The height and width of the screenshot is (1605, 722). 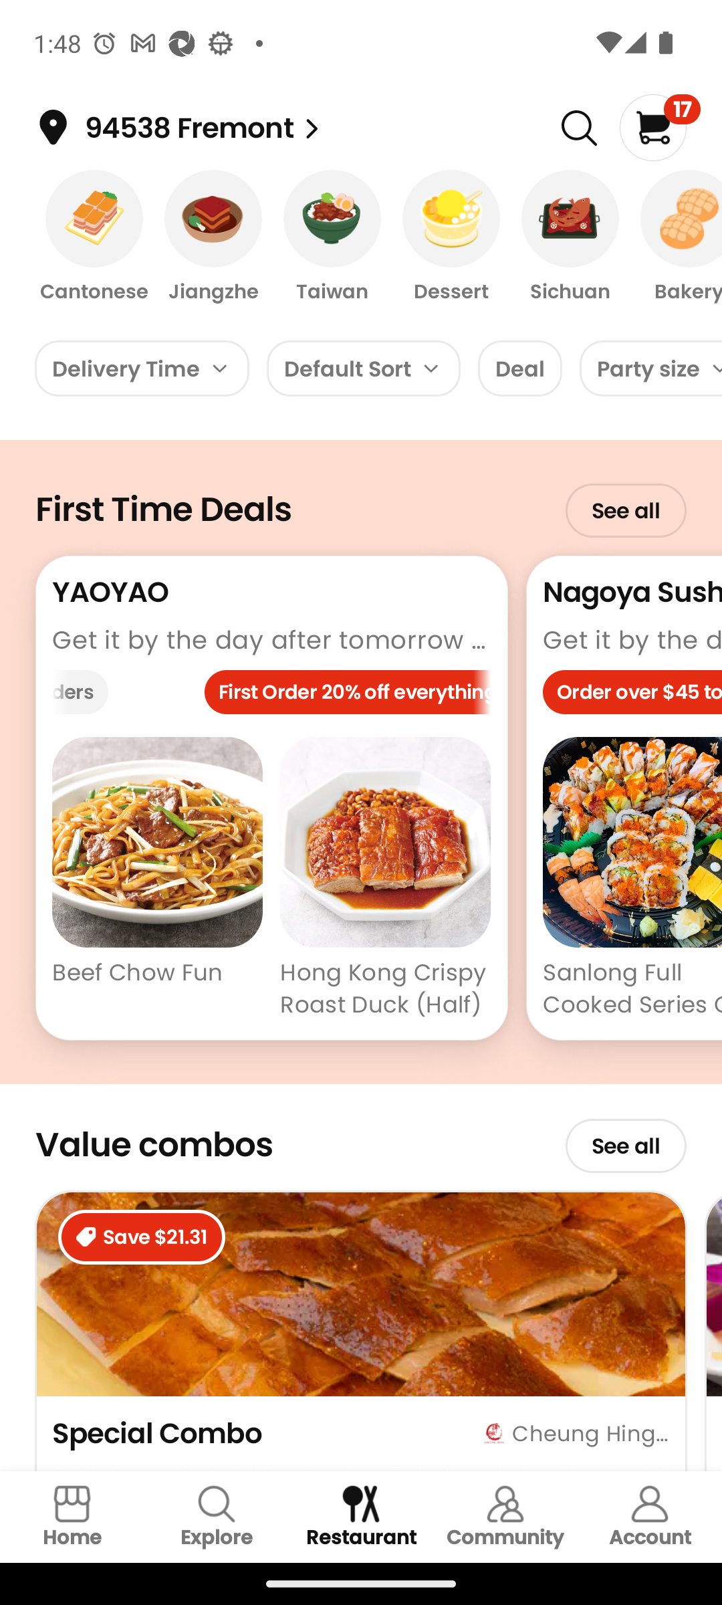 What do you see at coordinates (361, 1137) in the screenshot?
I see `Value combos See all` at bounding box center [361, 1137].